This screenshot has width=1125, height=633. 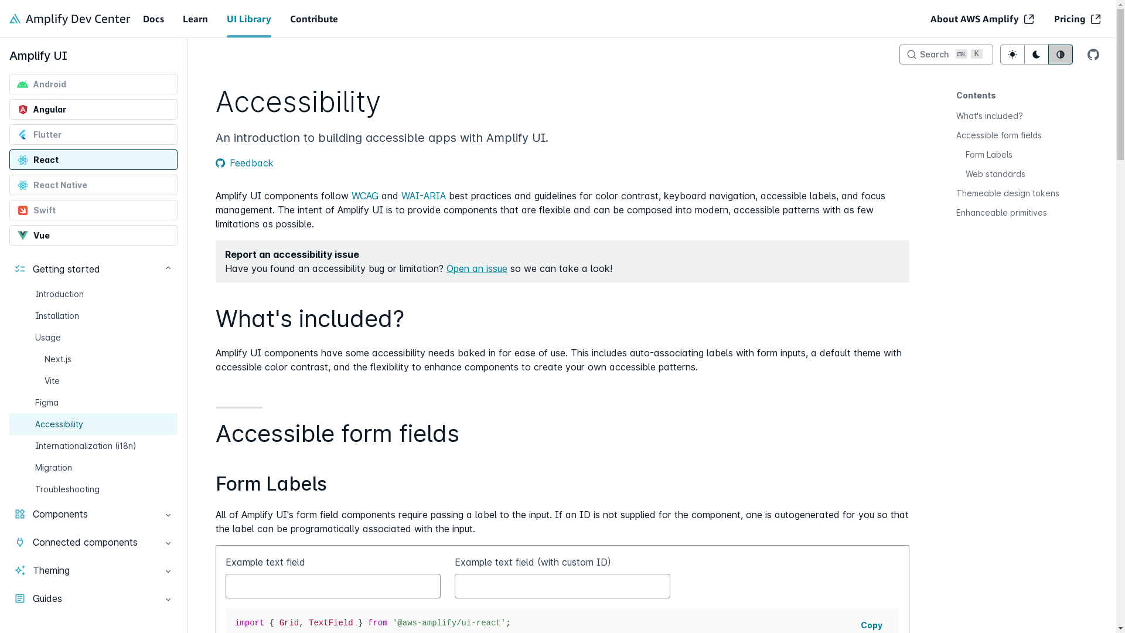 What do you see at coordinates (94, 135) in the screenshot?
I see `Flutter` at bounding box center [94, 135].